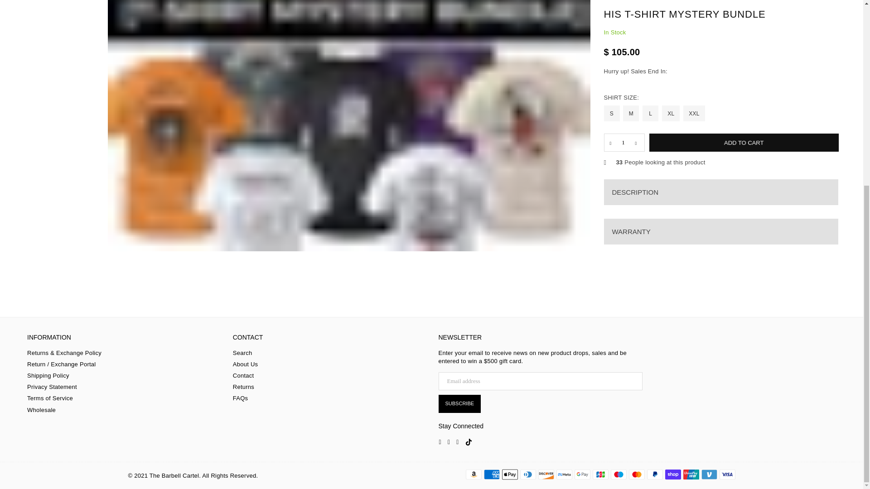 Image resolution: width=870 pixels, height=489 pixels. Describe the element at coordinates (673, 474) in the screenshot. I see `Shop Pay` at that location.